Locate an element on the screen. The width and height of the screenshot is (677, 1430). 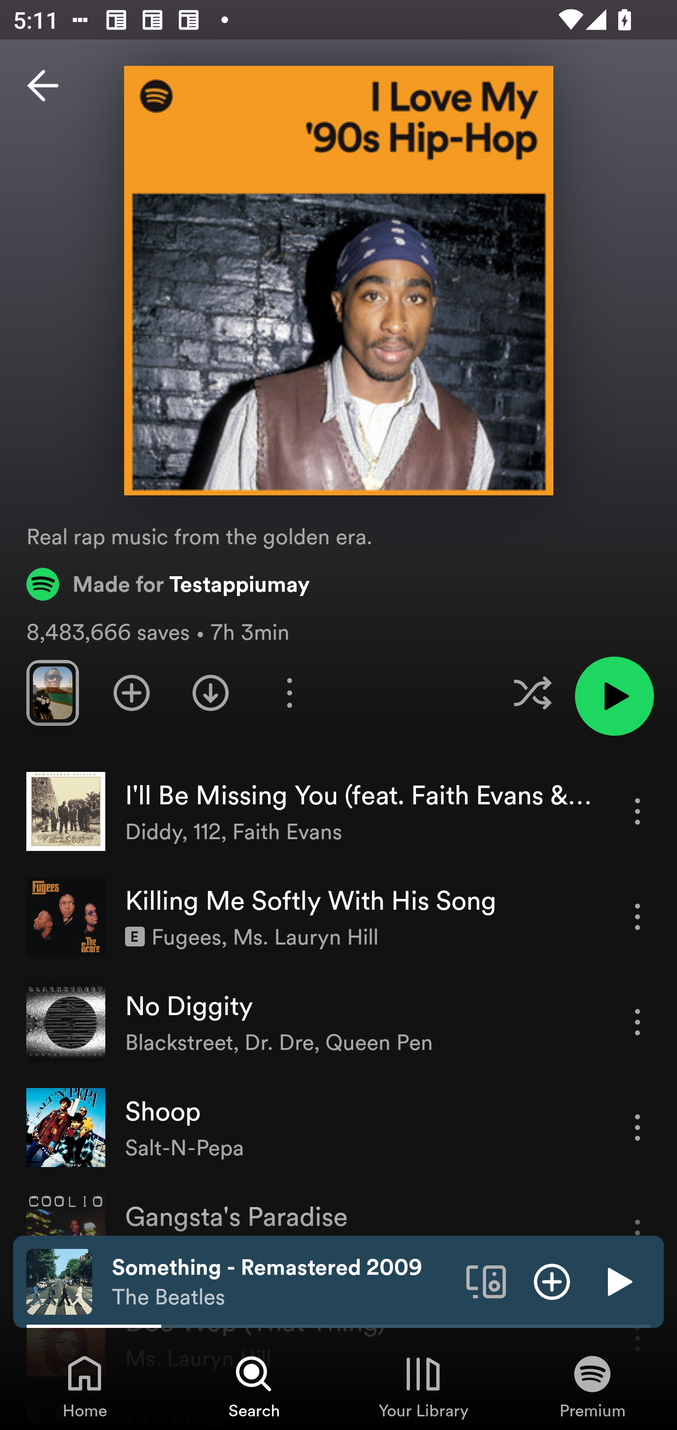
More options for song No Diggity is located at coordinates (638, 1022).